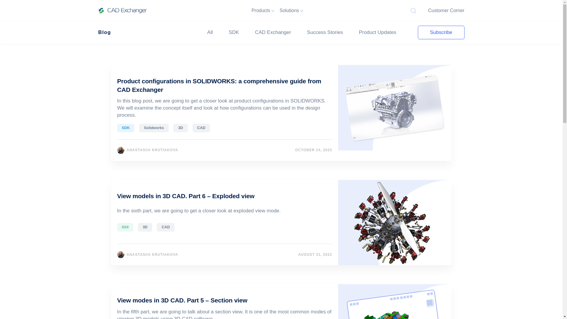  Describe the element at coordinates (273, 32) in the screenshot. I see `CAD Exchanger` at that location.